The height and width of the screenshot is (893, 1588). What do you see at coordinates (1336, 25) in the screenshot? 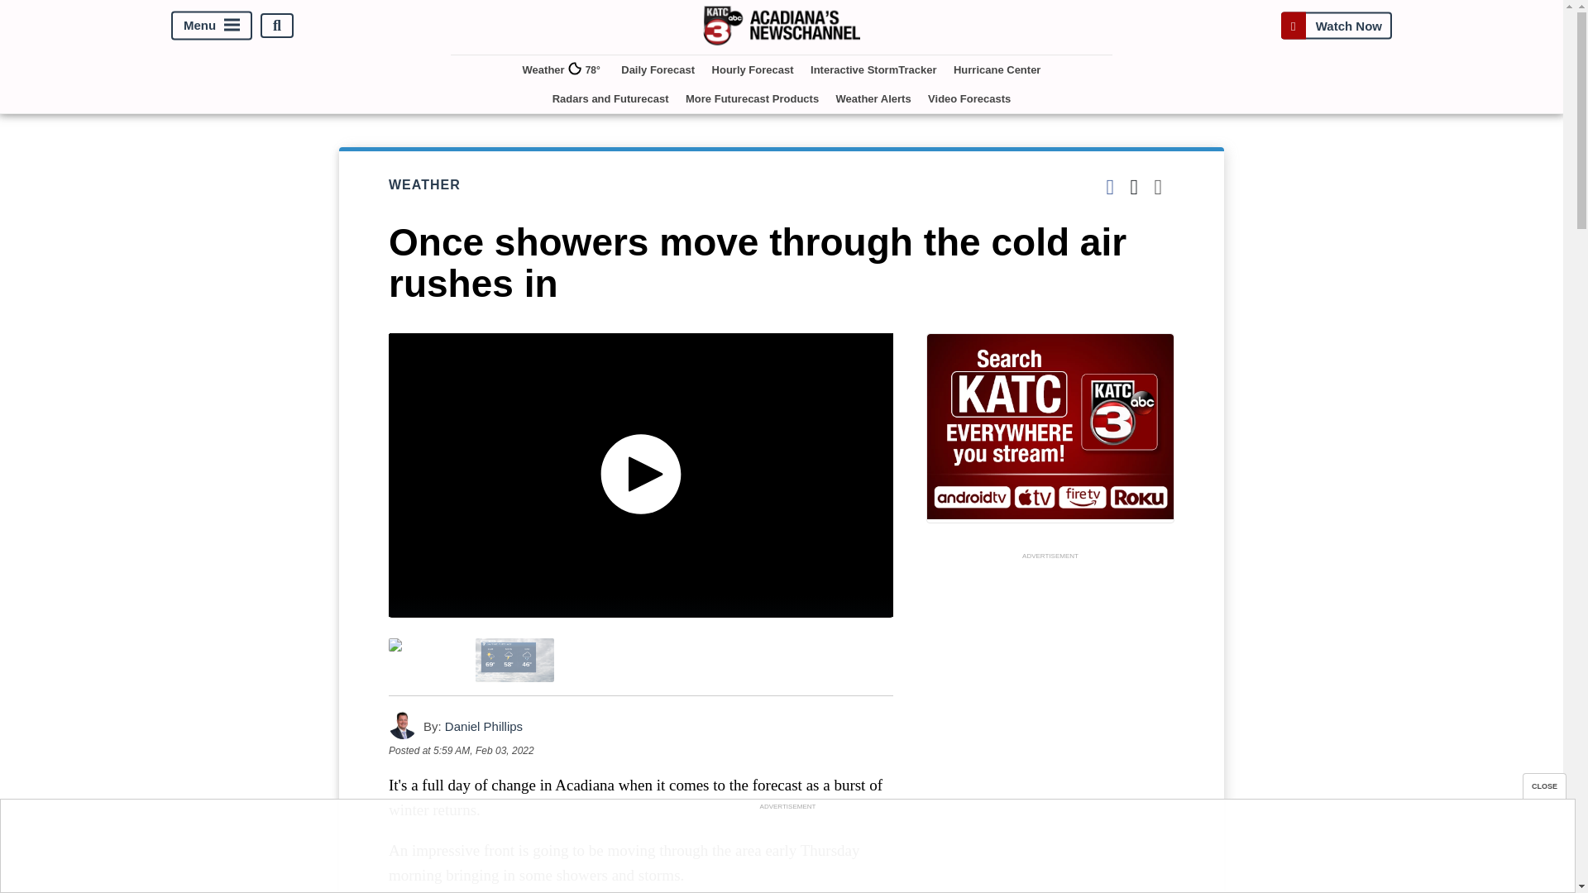
I see `Watch Now` at bounding box center [1336, 25].